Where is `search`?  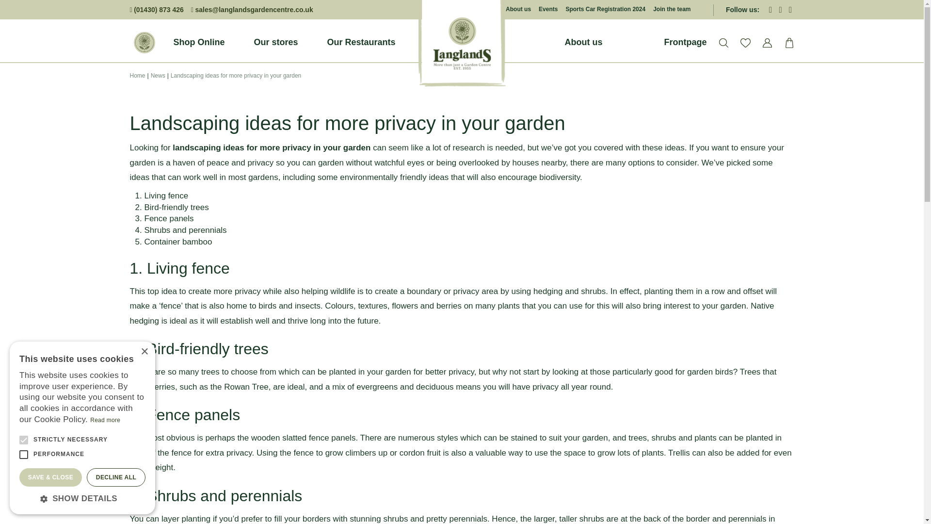
search is located at coordinates (723, 43).